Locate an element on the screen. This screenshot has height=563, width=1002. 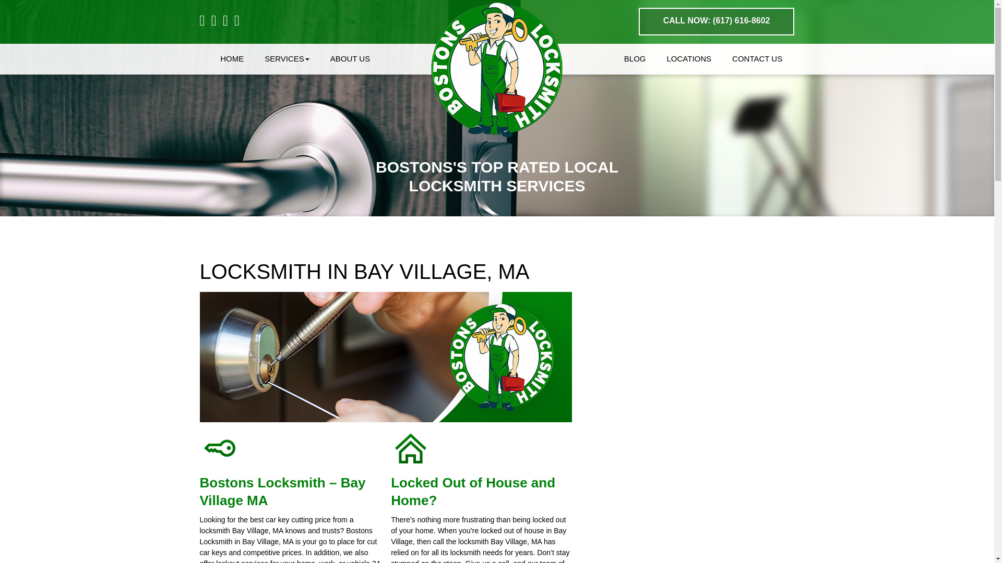
HOME is located at coordinates (242, 59).